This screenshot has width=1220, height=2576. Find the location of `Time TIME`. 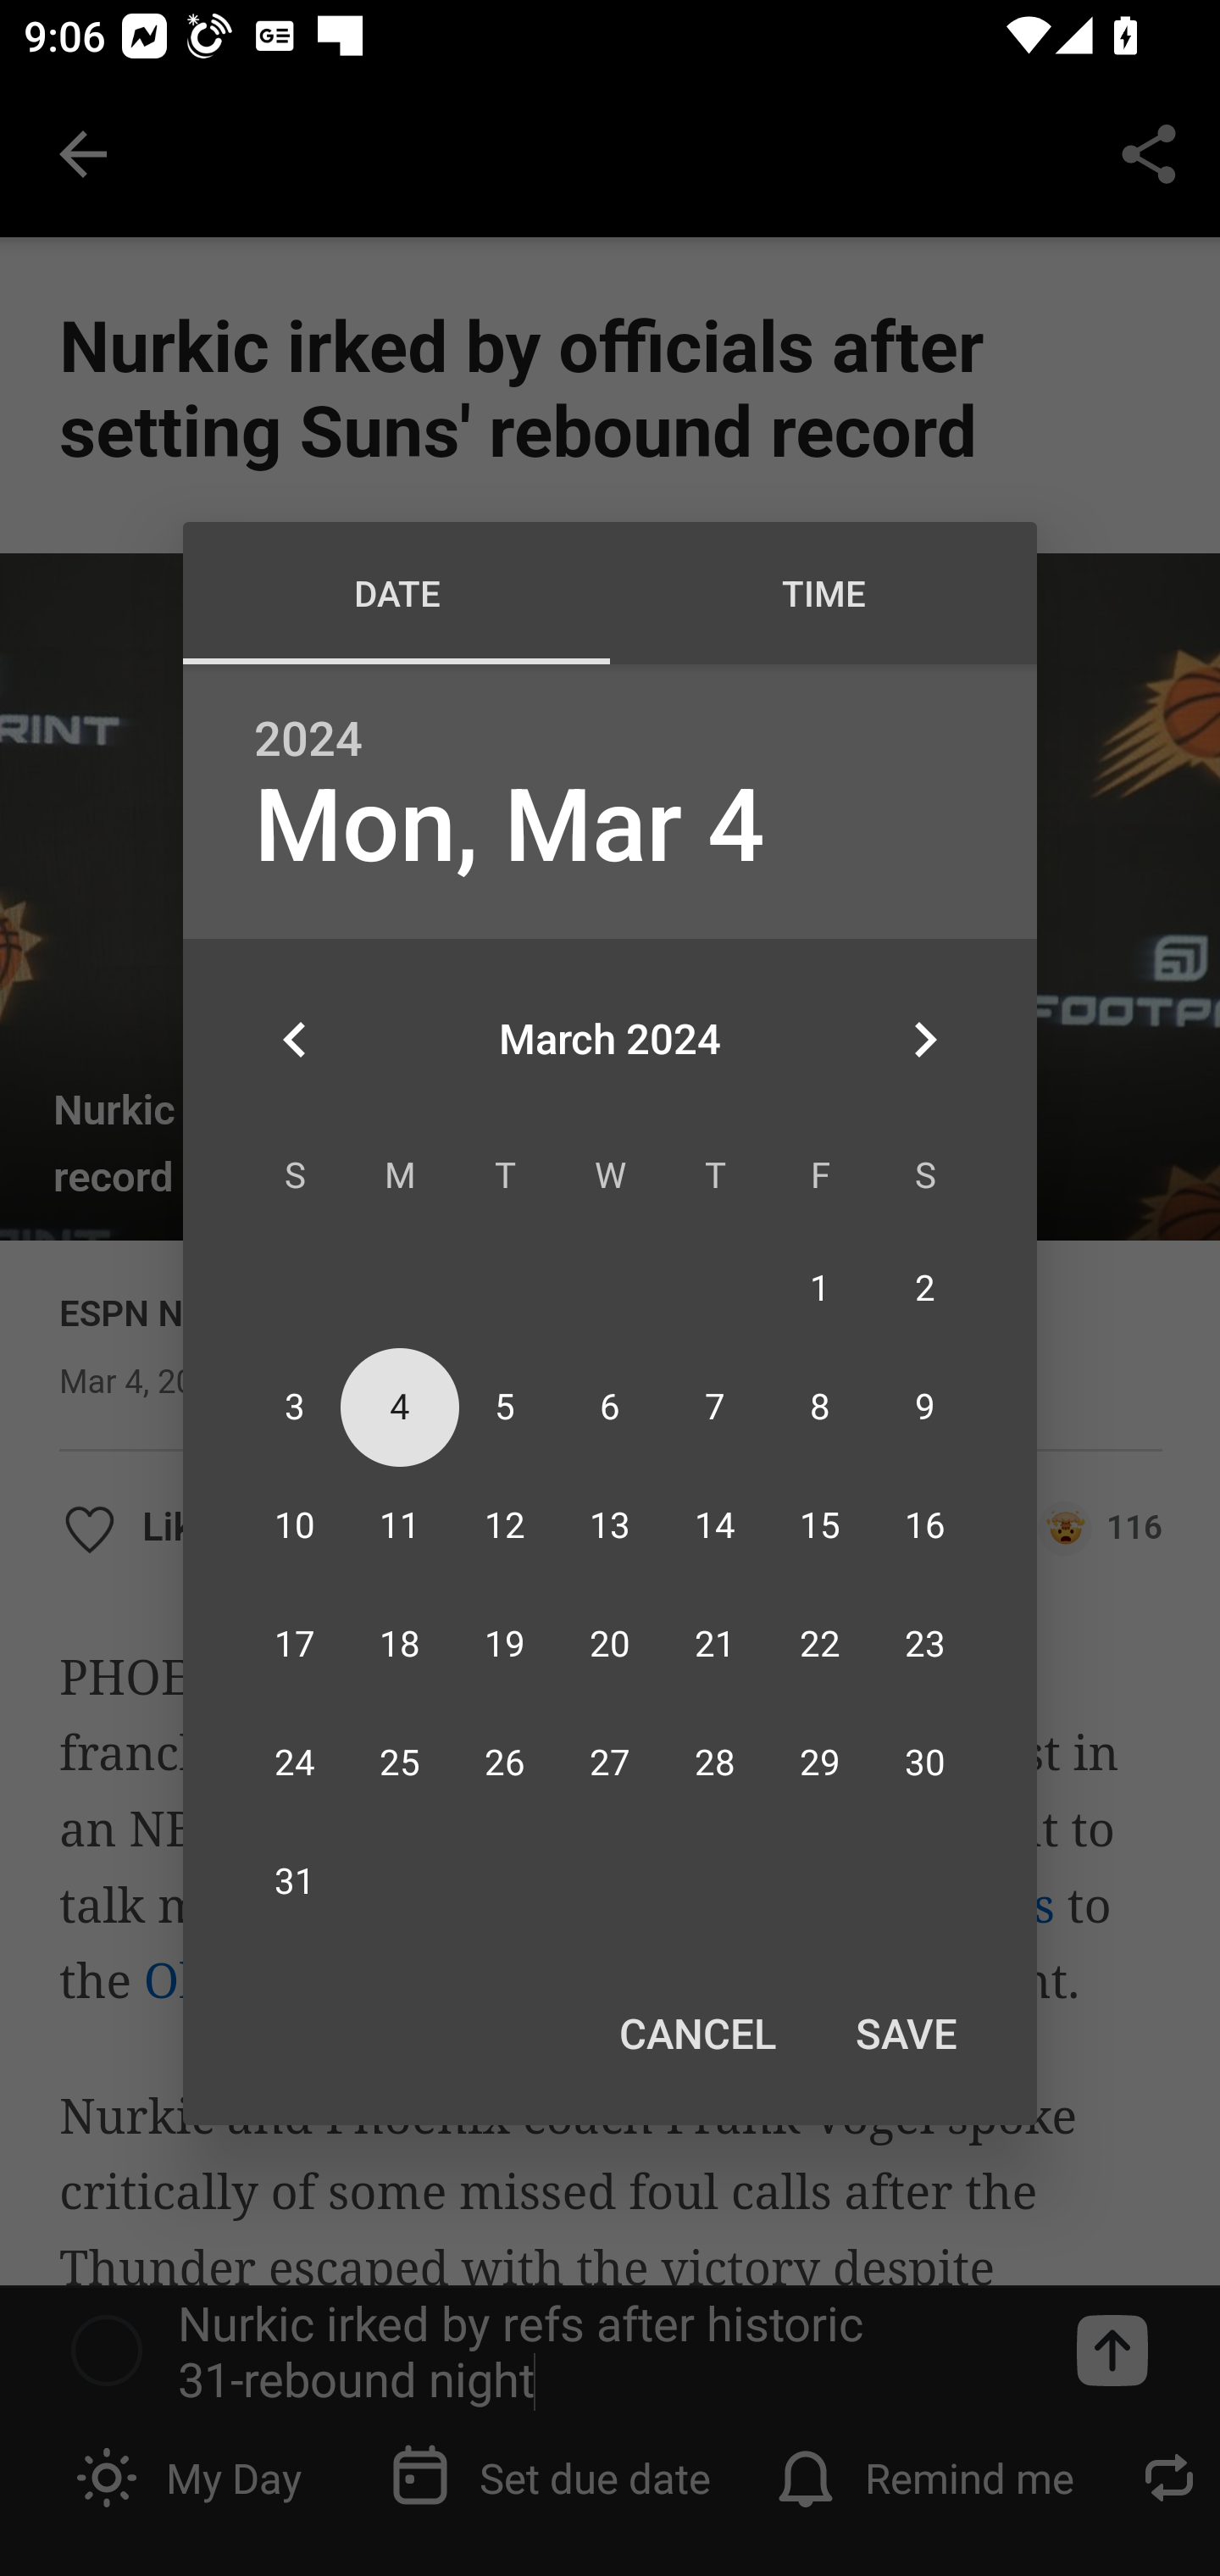

Time TIME is located at coordinates (823, 593).